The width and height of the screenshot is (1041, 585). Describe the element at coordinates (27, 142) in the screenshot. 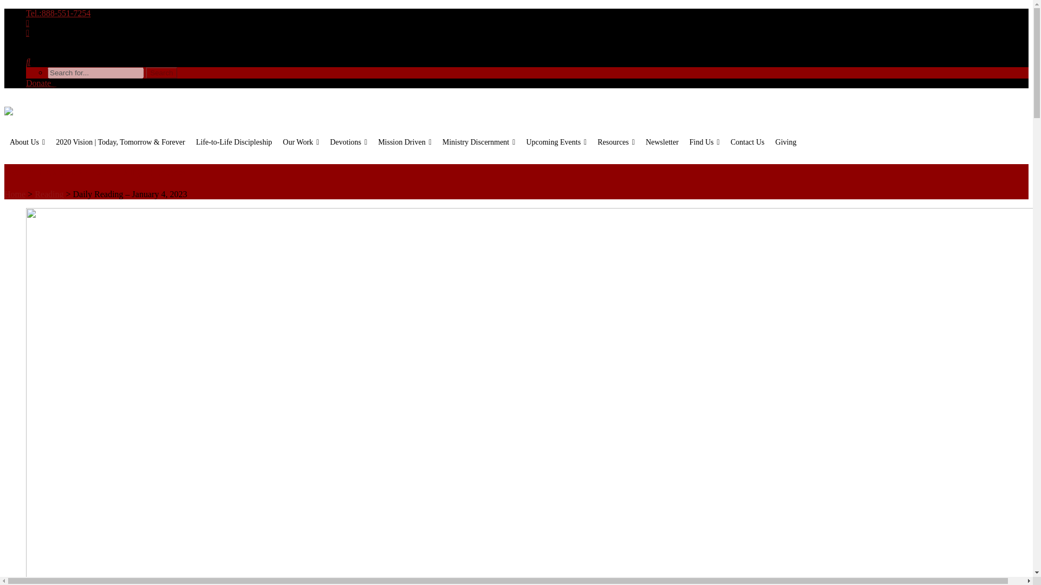

I see `About Us` at that location.